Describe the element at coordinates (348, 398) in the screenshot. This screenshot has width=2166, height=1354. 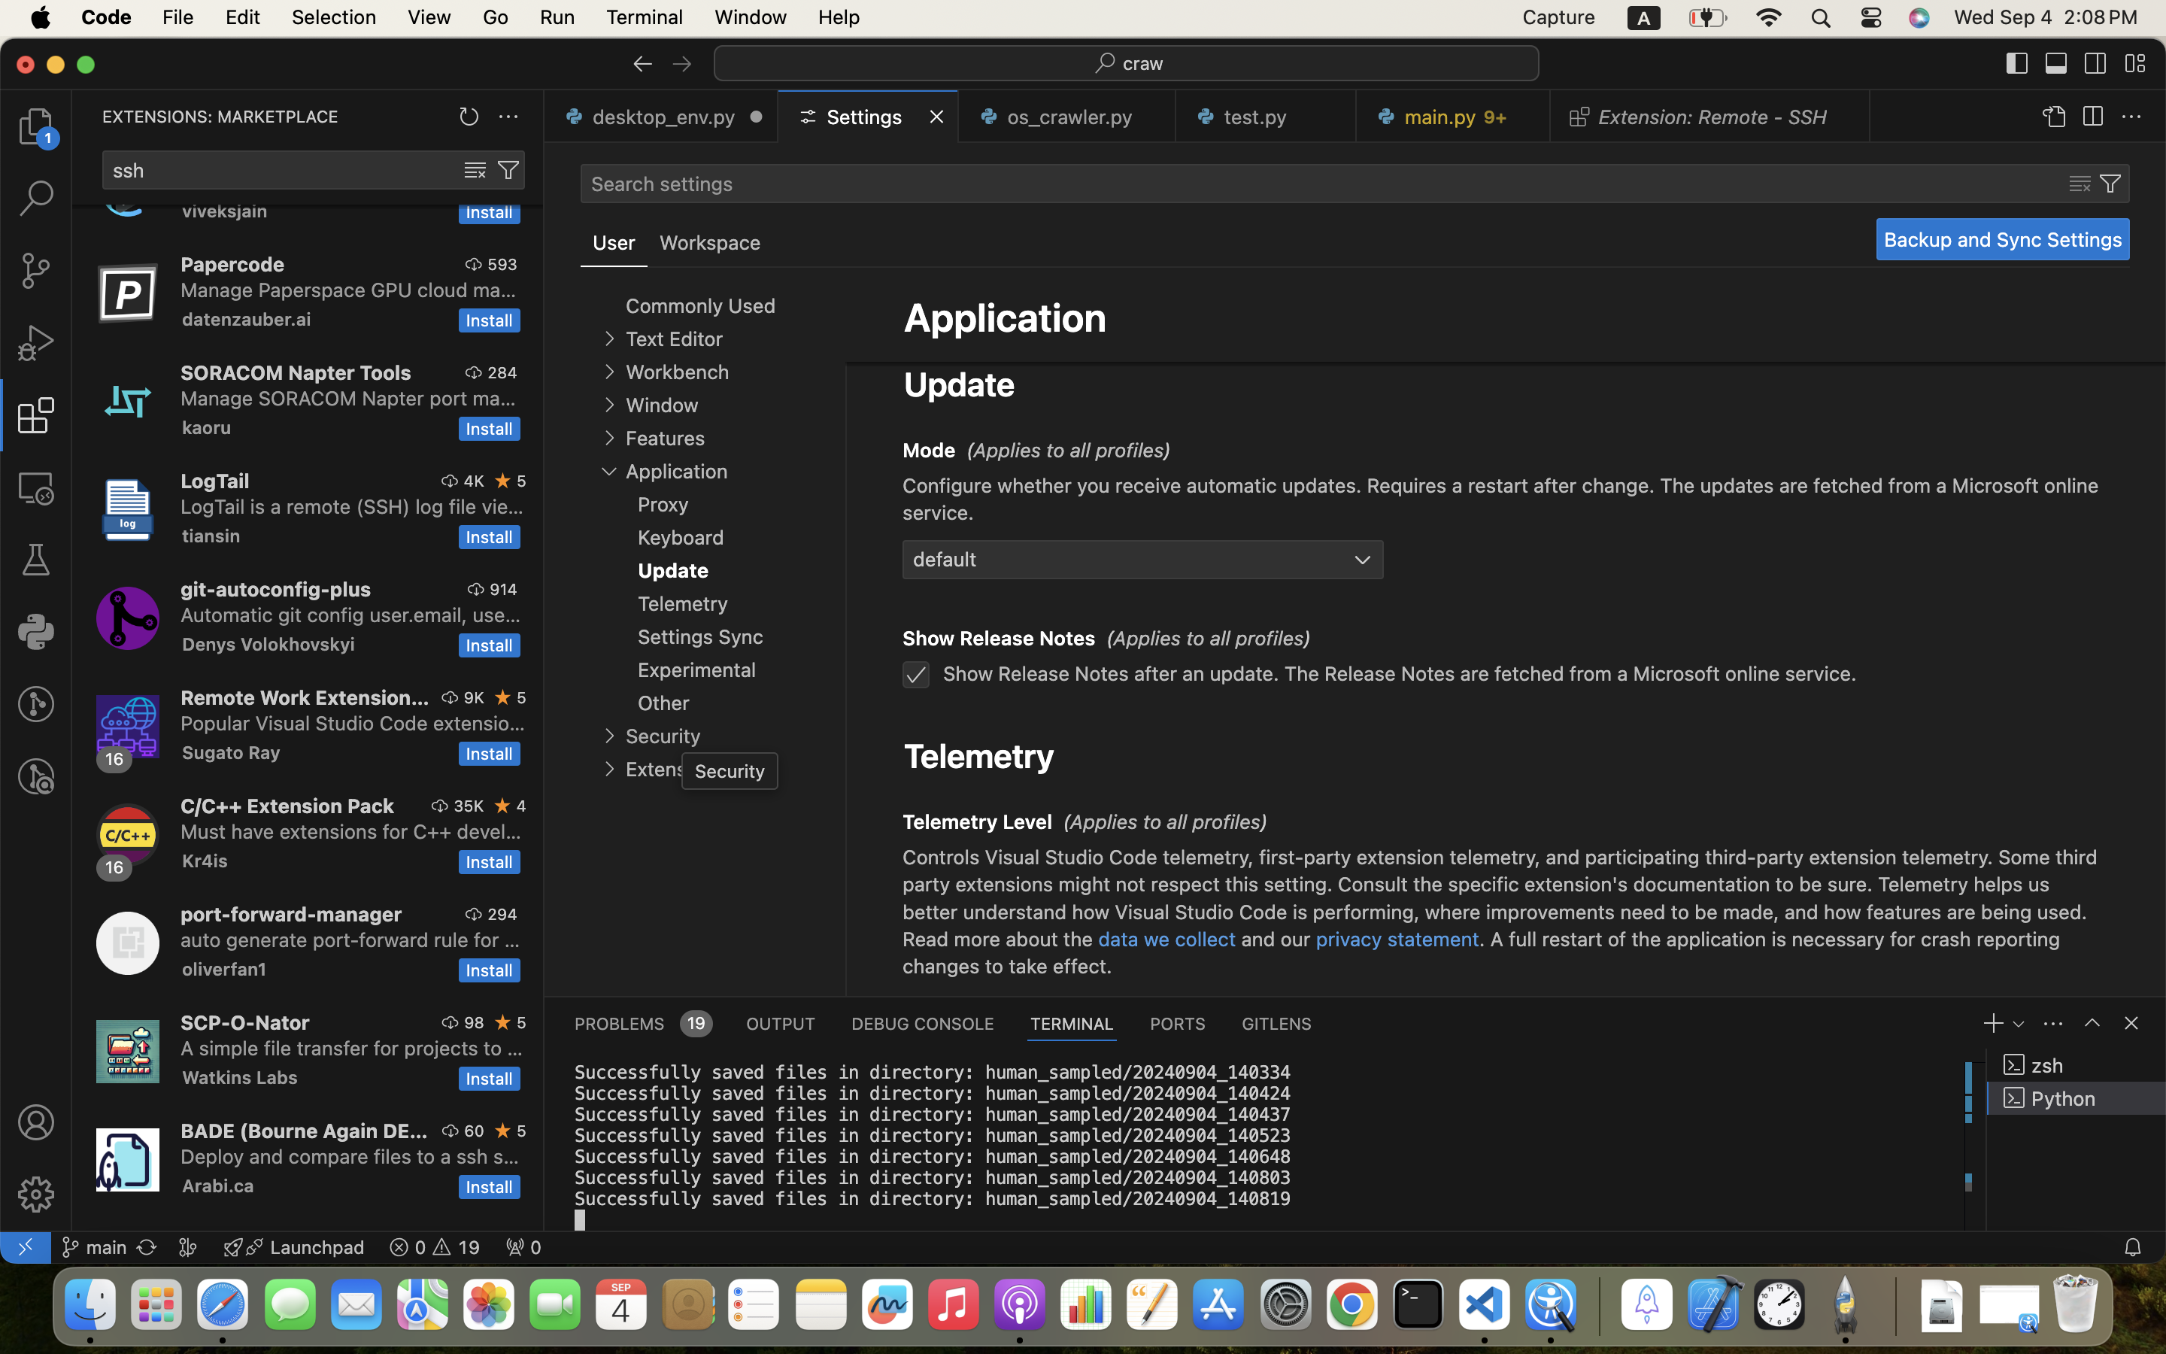
I see `Manage SORACOM Napter port mappings from Visual Studio Code.` at that location.